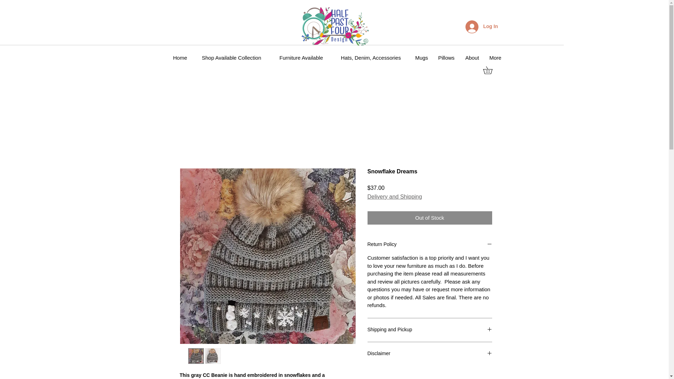  I want to click on Furniture Available, so click(301, 58).